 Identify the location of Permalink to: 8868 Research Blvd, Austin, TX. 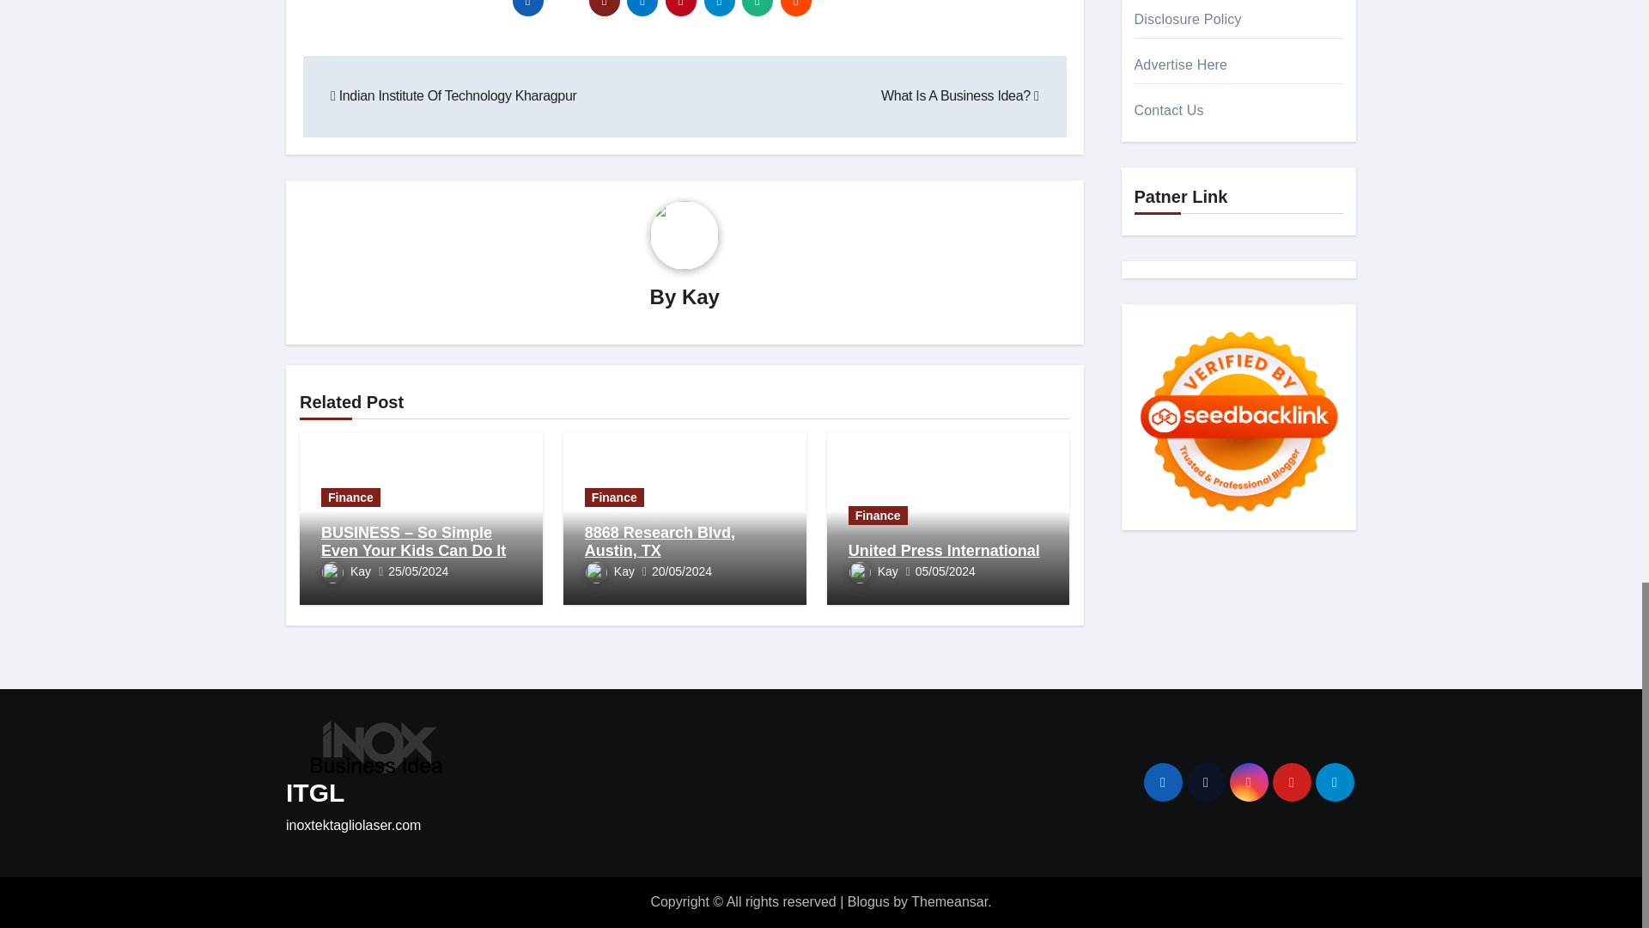
(660, 542).